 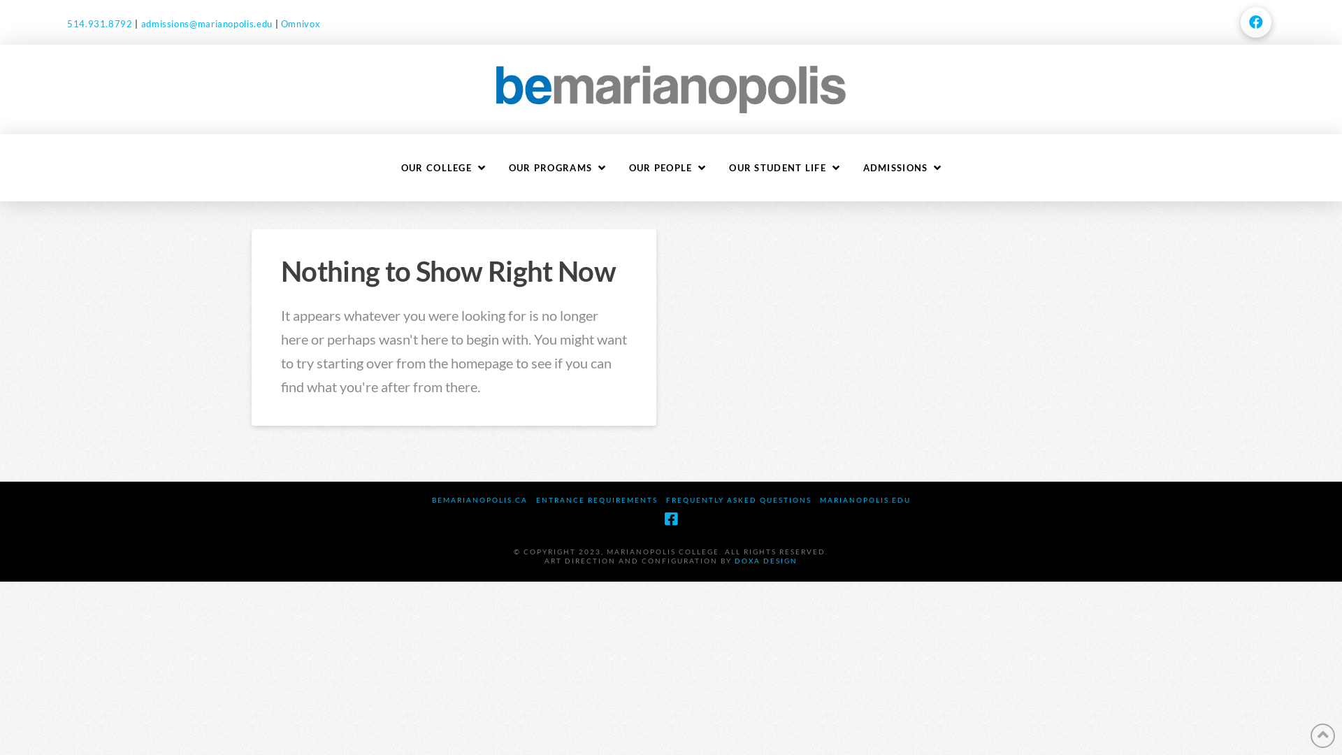 What do you see at coordinates (301, 24) in the screenshot?
I see `Omnivox` at bounding box center [301, 24].